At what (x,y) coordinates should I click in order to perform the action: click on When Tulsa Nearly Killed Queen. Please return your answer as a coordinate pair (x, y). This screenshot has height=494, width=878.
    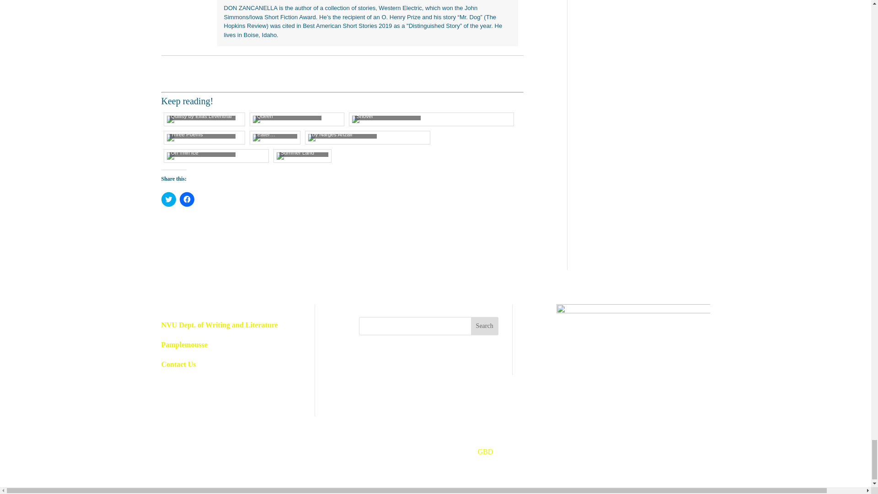
    Looking at the image, I should click on (297, 119).